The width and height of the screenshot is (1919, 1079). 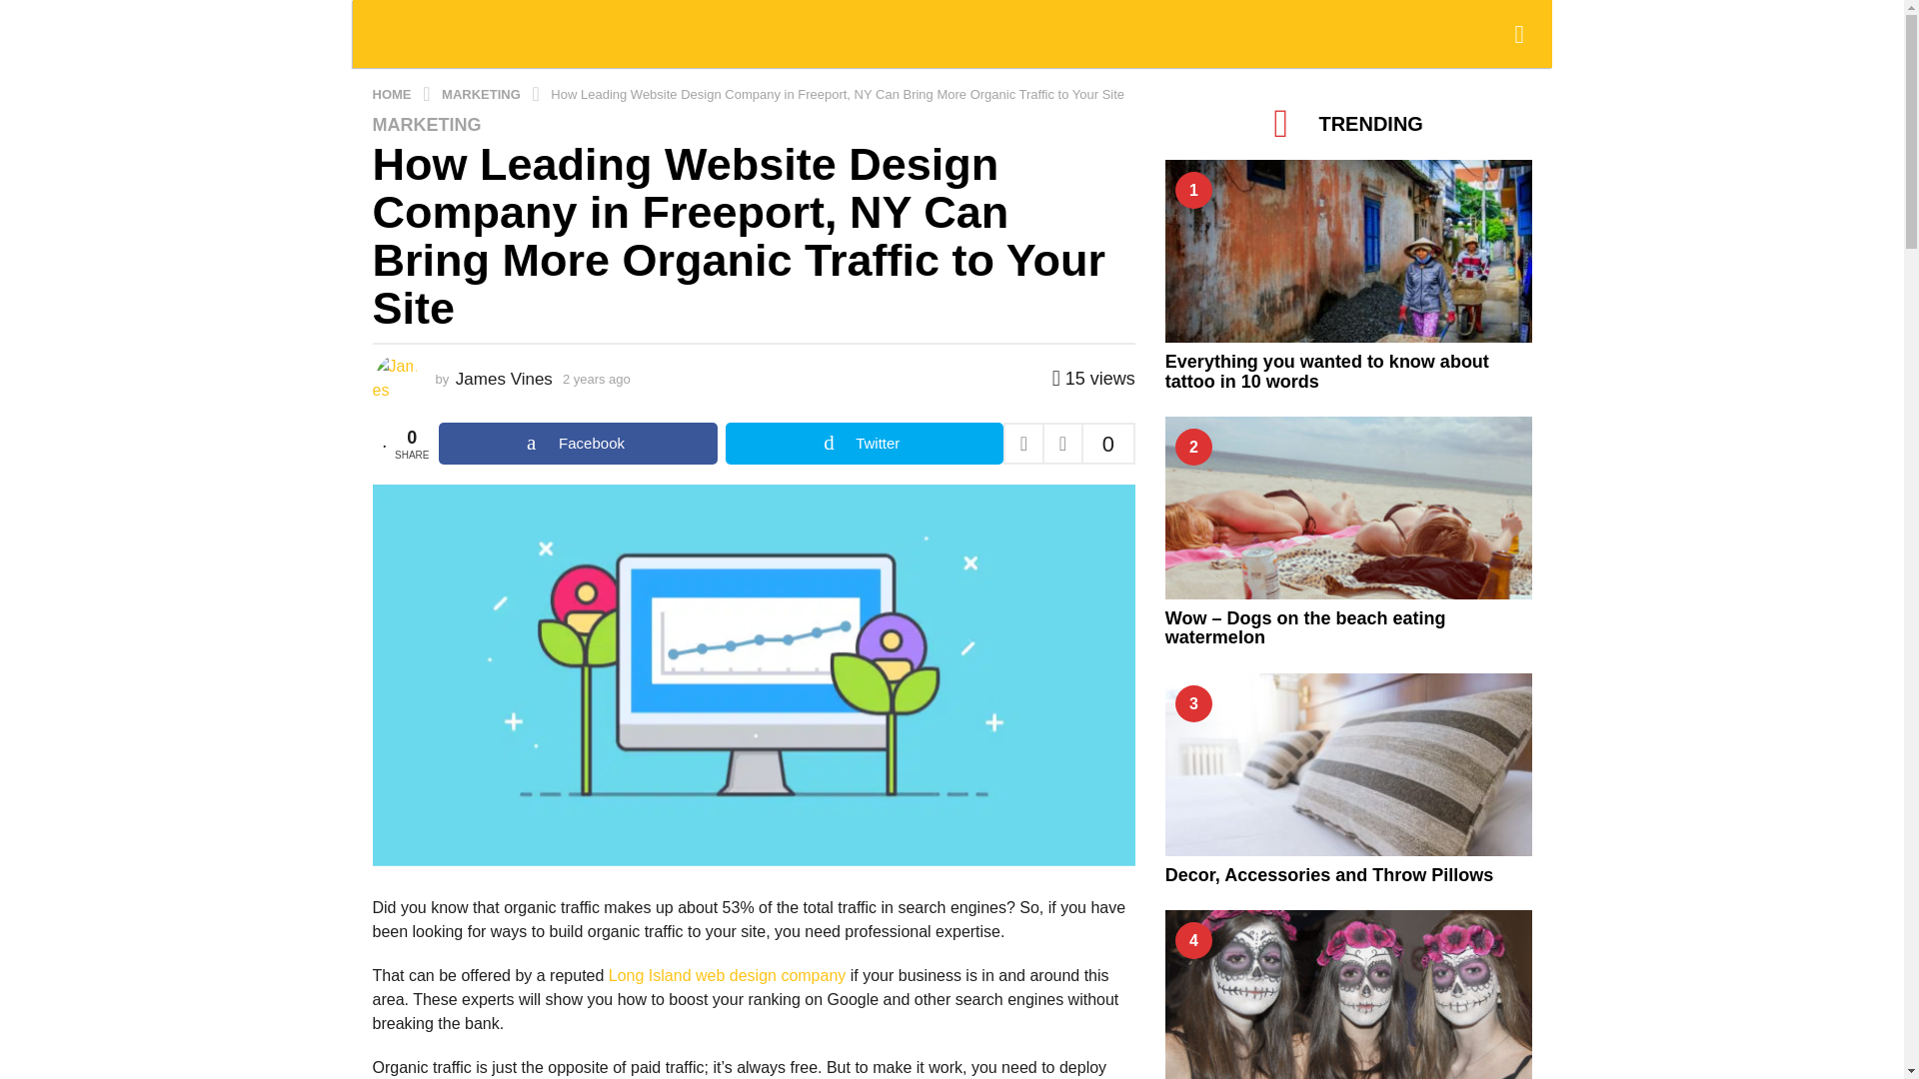 What do you see at coordinates (426, 124) in the screenshot?
I see `MARKETING` at bounding box center [426, 124].